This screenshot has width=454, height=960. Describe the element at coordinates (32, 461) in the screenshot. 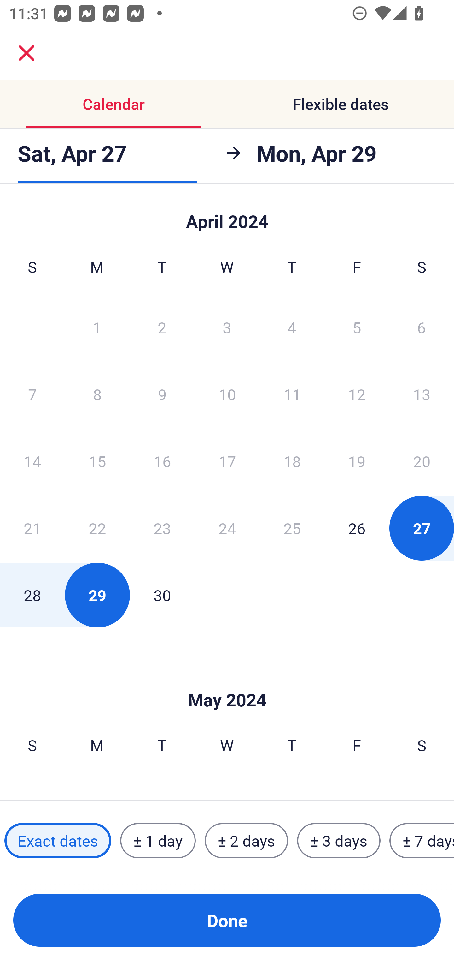

I see `14 Sunday, April 14, 2024` at that location.